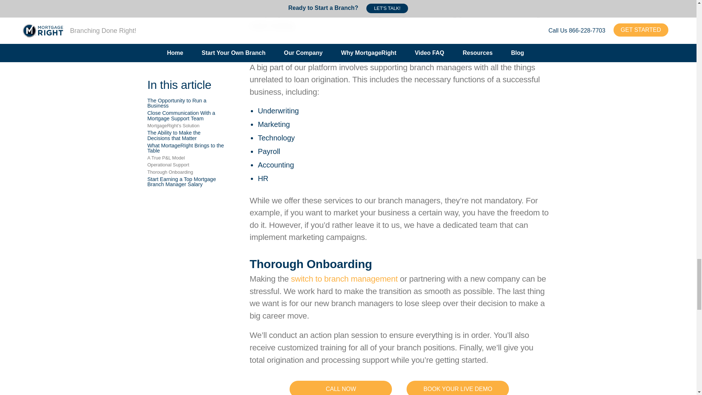 Image resolution: width=702 pixels, height=395 pixels. Describe the element at coordinates (458, 388) in the screenshot. I see `BOOK YOUR LIVE DEMO` at that location.